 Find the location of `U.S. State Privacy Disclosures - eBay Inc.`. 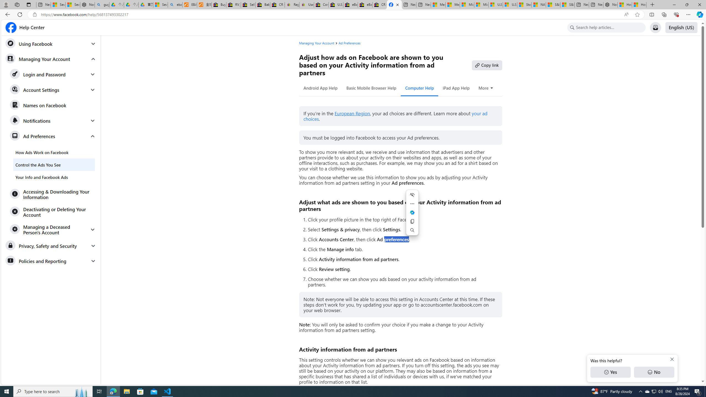

U.S. State Privacy Disclosures - eBay Inc. is located at coordinates (335, 5).